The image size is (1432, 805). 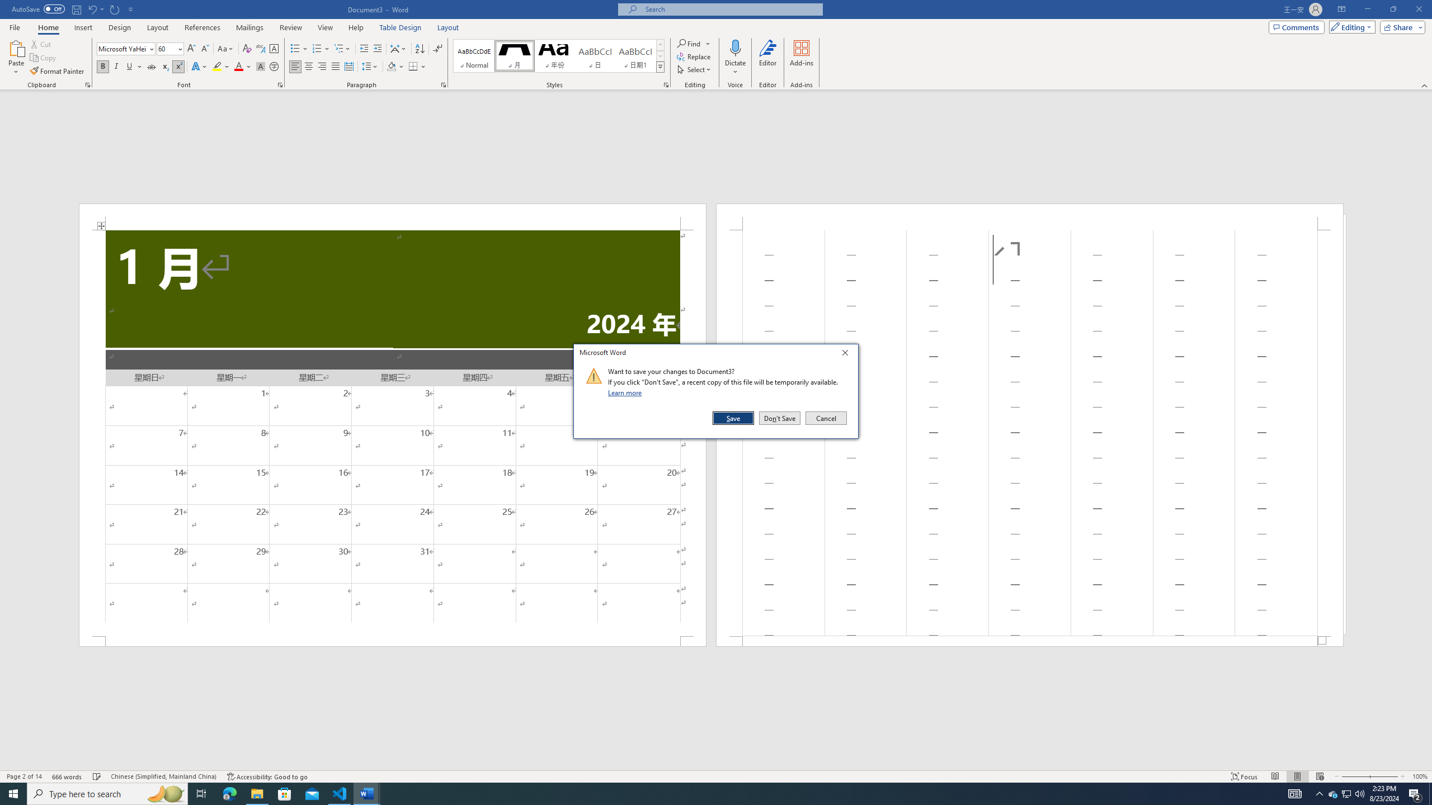 I want to click on Increase Indent, so click(x=377, y=49).